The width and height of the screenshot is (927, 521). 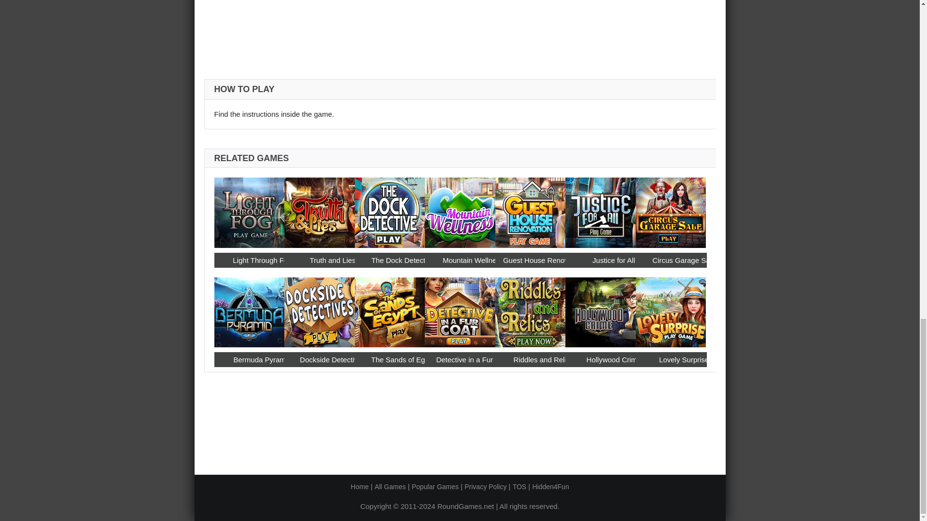 What do you see at coordinates (249, 209) in the screenshot?
I see `Light Through Fog` at bounding box center [249, 209].